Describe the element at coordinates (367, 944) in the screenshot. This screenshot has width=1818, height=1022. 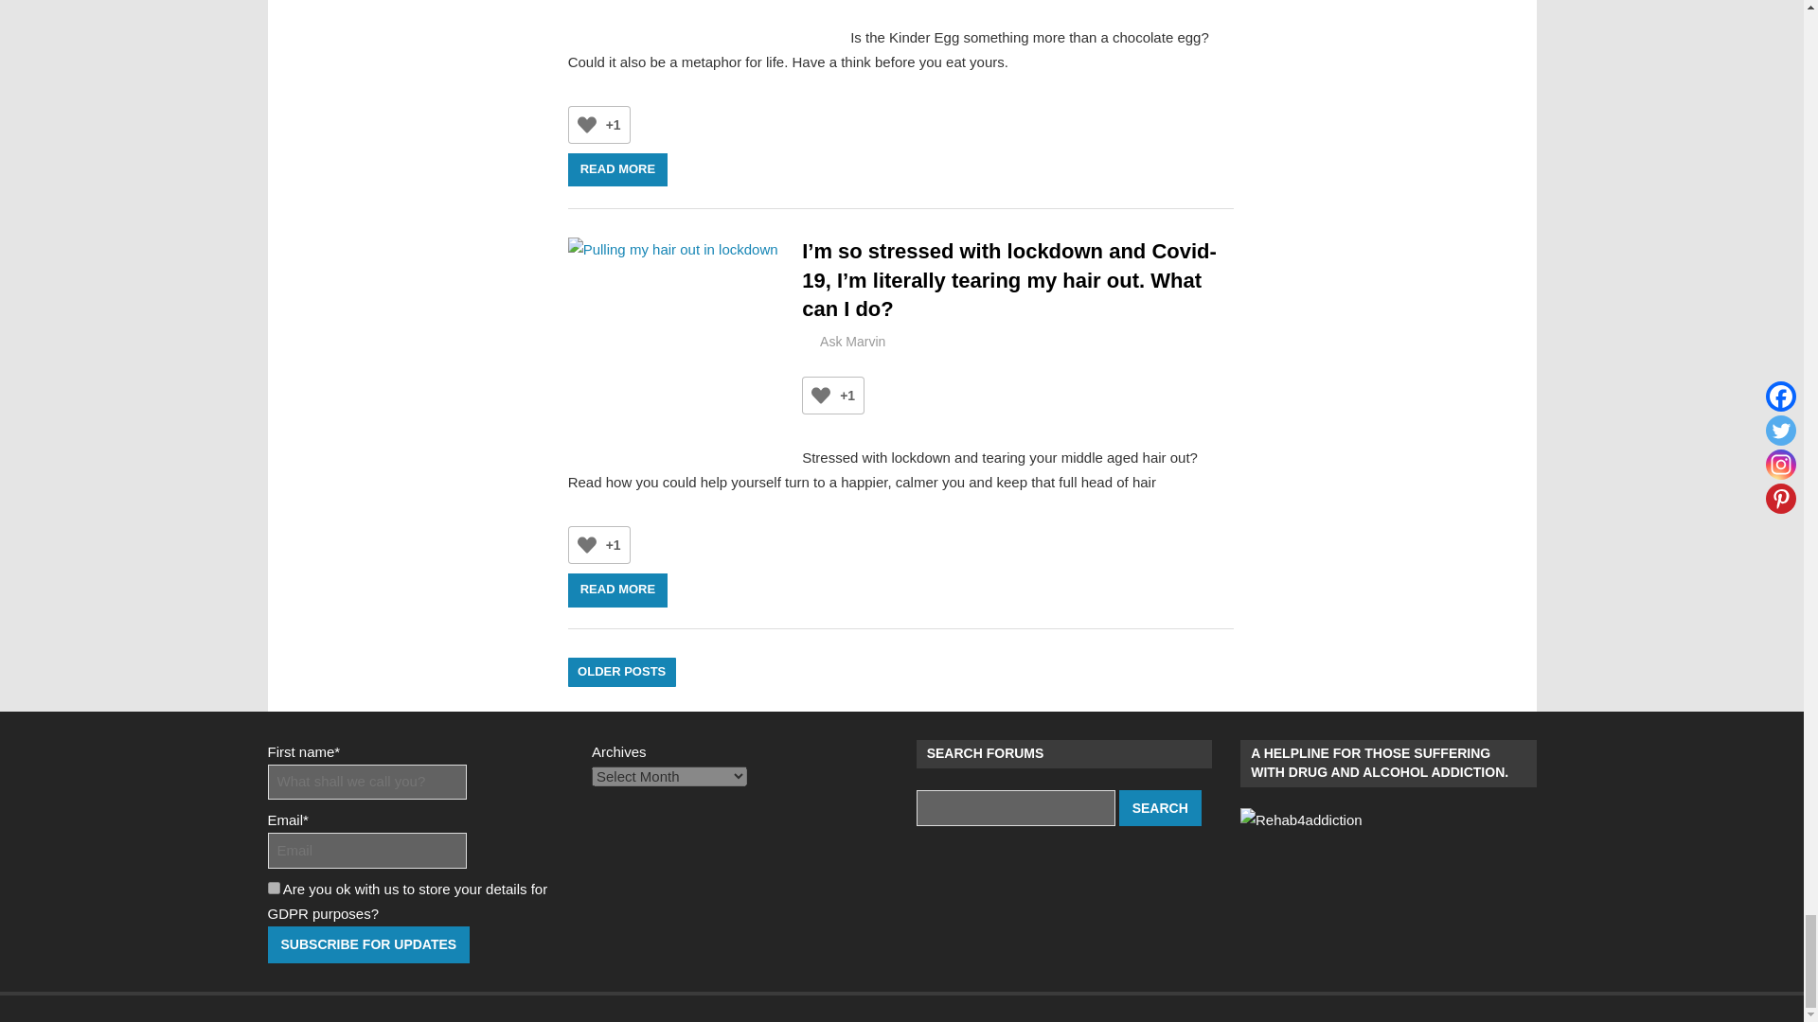
I see `Subscribe for updates` at that location.